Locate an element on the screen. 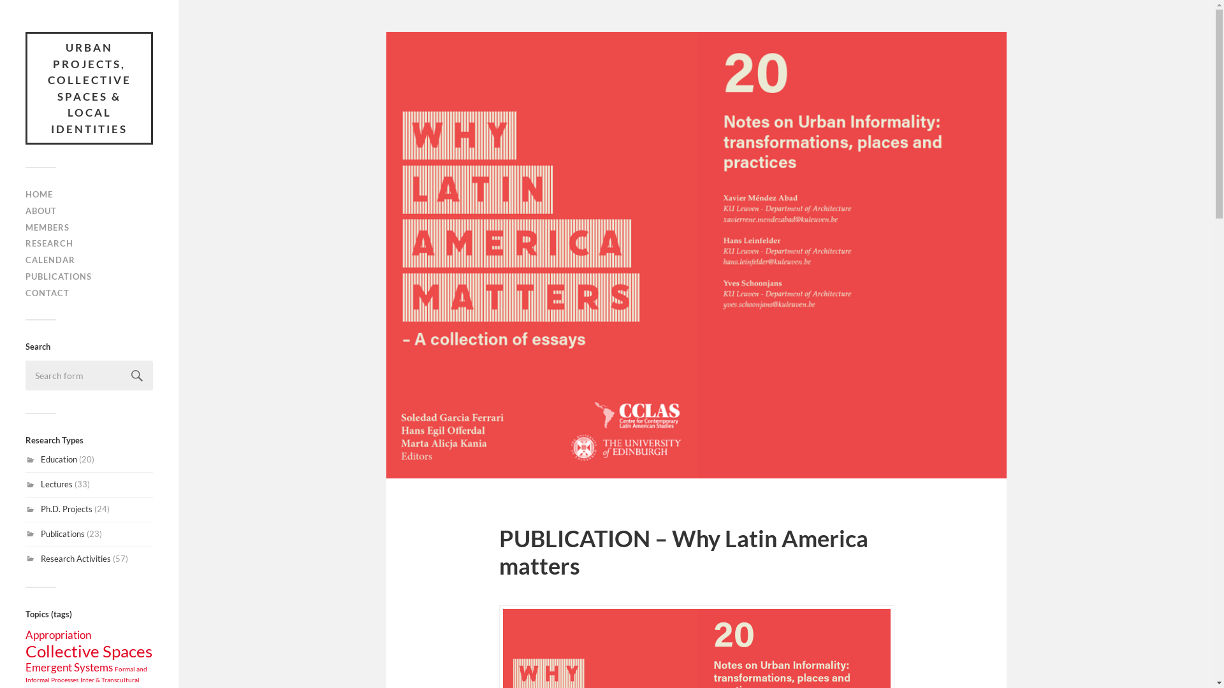 The height and width of the screenshot is (688, 1224). Education is located at coordinates (59, 459).